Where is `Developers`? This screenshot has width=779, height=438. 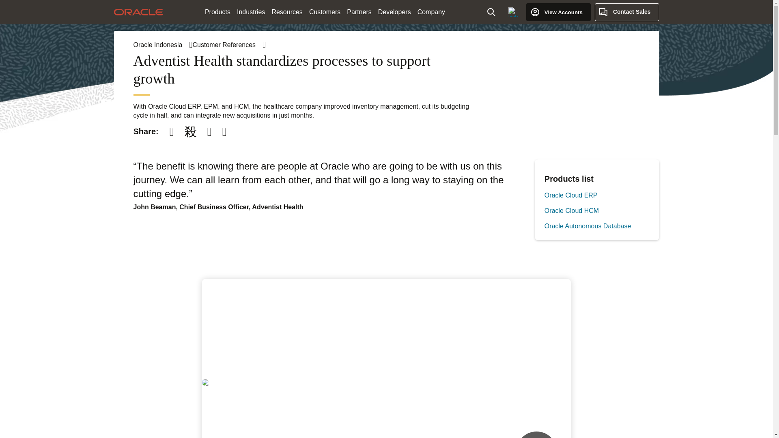 Developers is located at coordinates (394, 12).